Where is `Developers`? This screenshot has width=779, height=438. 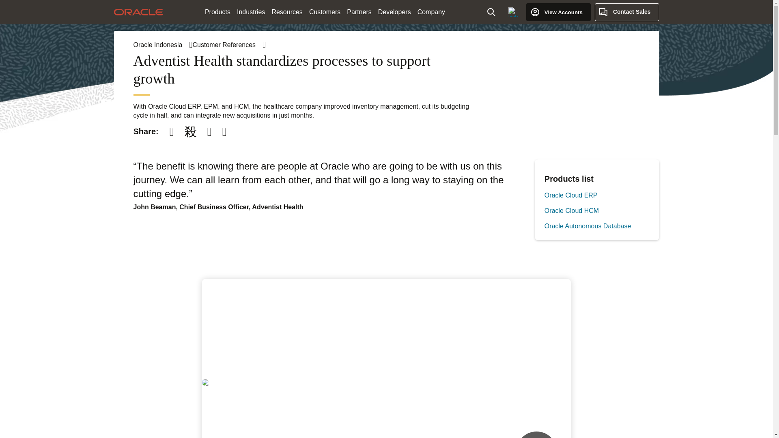 Developers is located at coordinates (394, 12).